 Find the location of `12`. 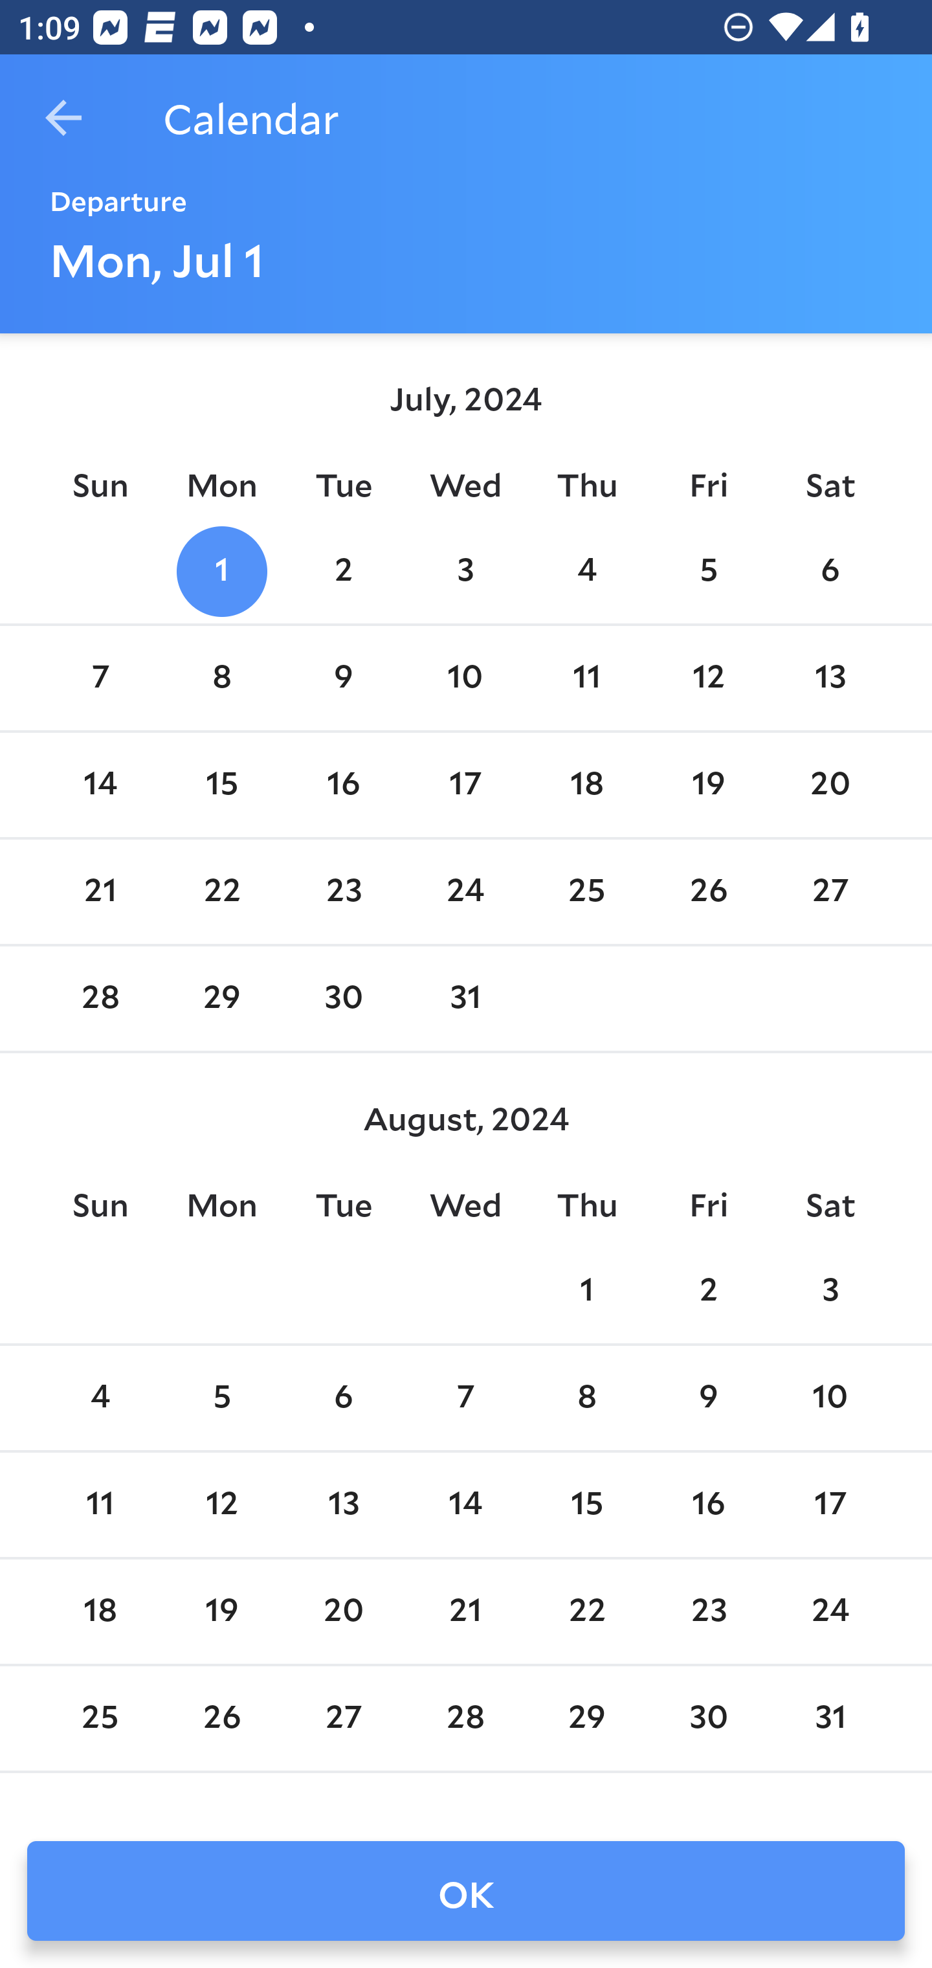

12 is located at coordinates (708, 678).